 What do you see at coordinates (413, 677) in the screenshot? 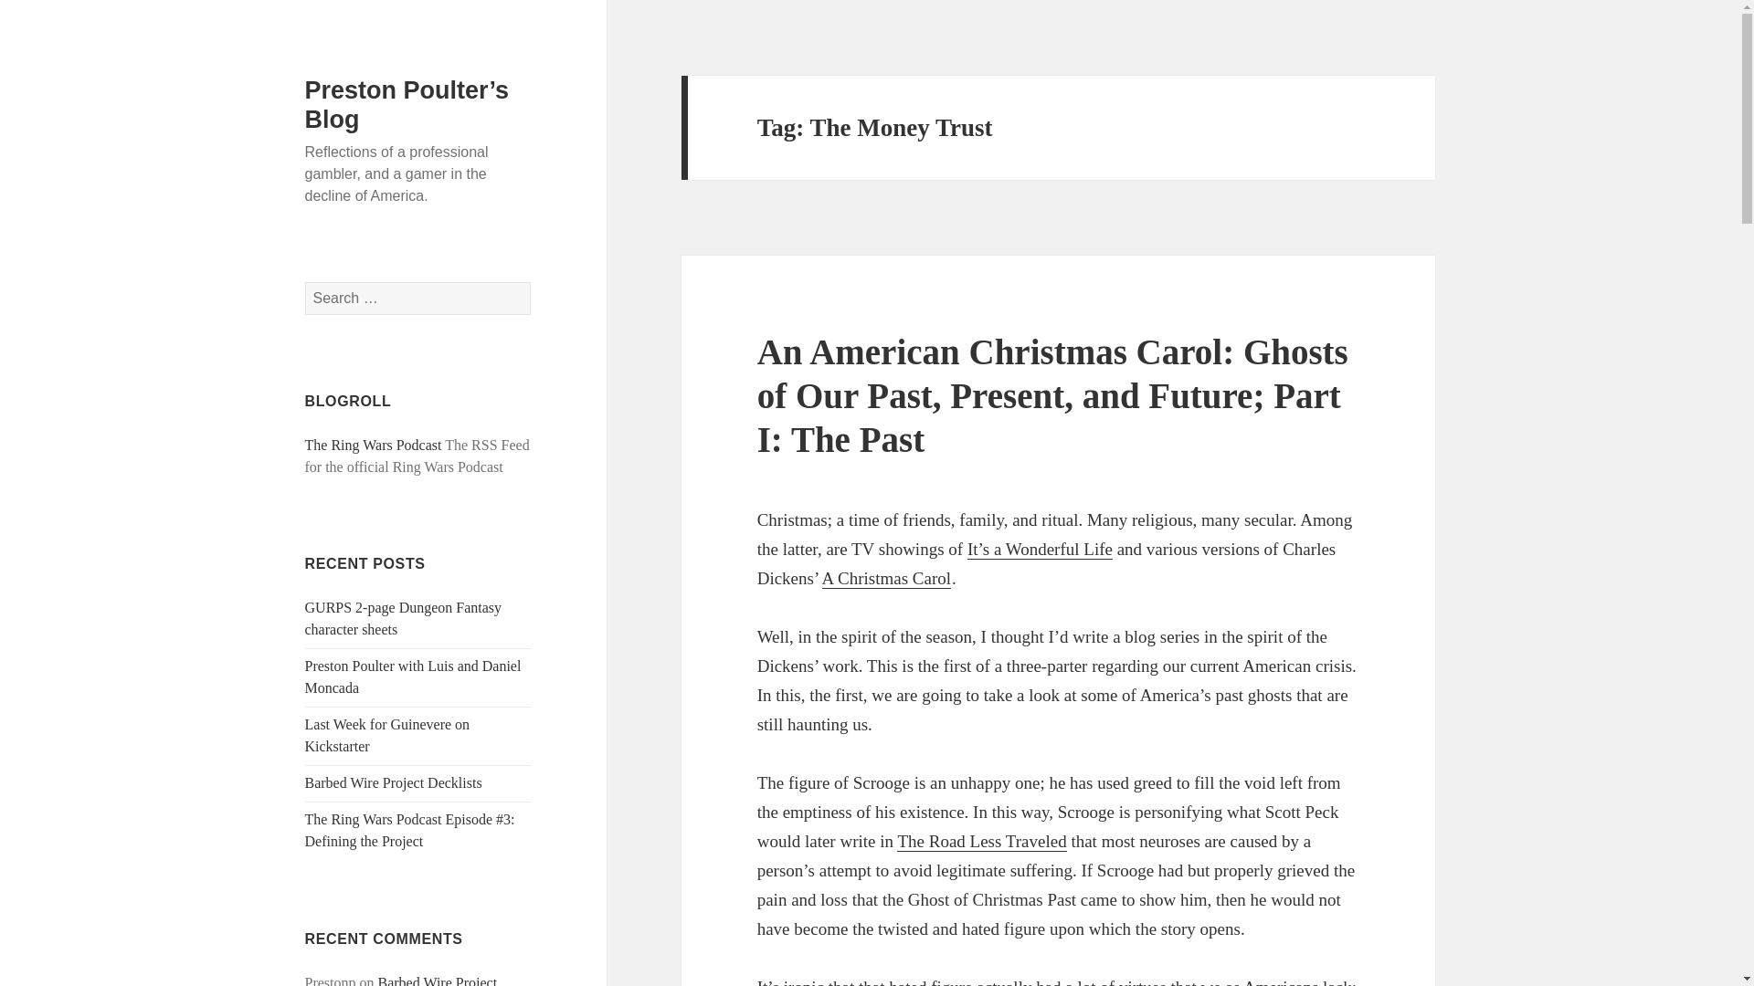
I see `Preston Poulter with Luis and Daniel Moncada` at bounding box center [413, 677].